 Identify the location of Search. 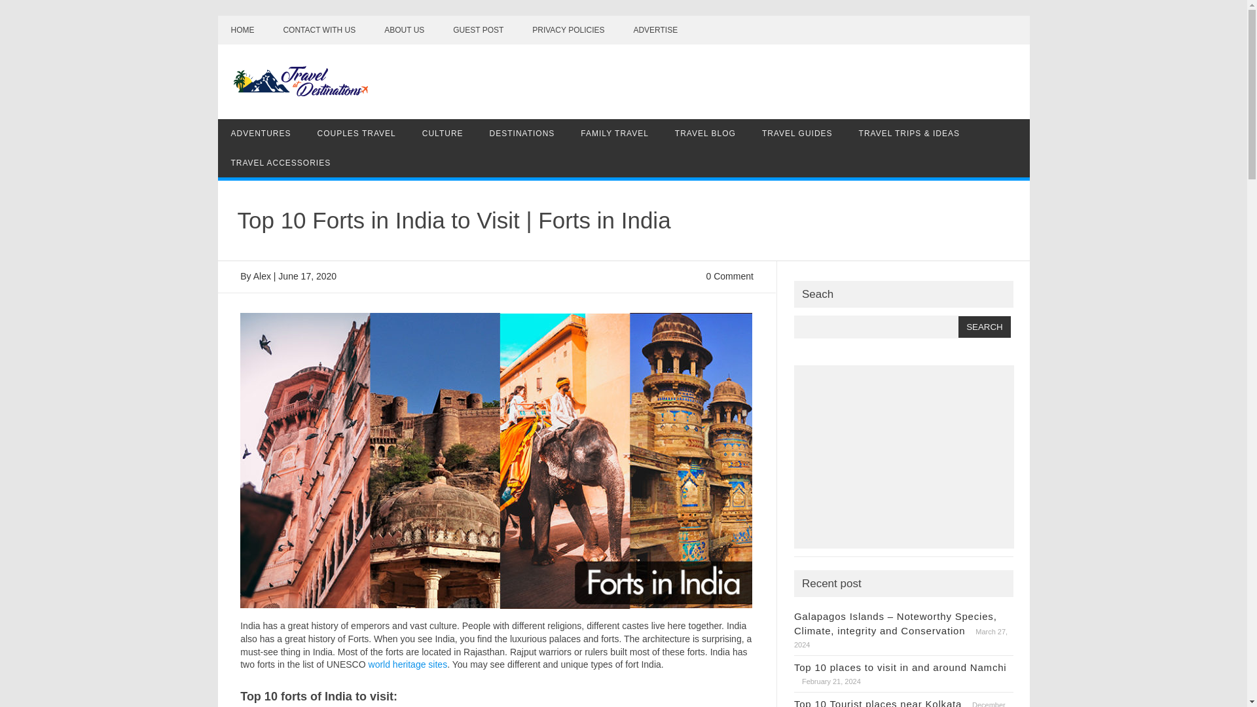
(984, 327).